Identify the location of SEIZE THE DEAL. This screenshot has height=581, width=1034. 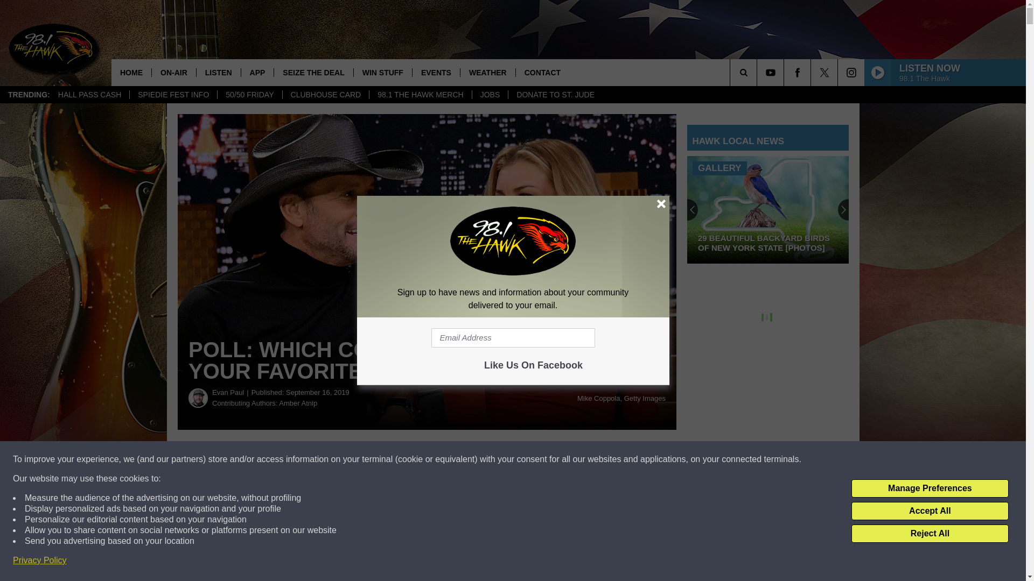
(313, 72).